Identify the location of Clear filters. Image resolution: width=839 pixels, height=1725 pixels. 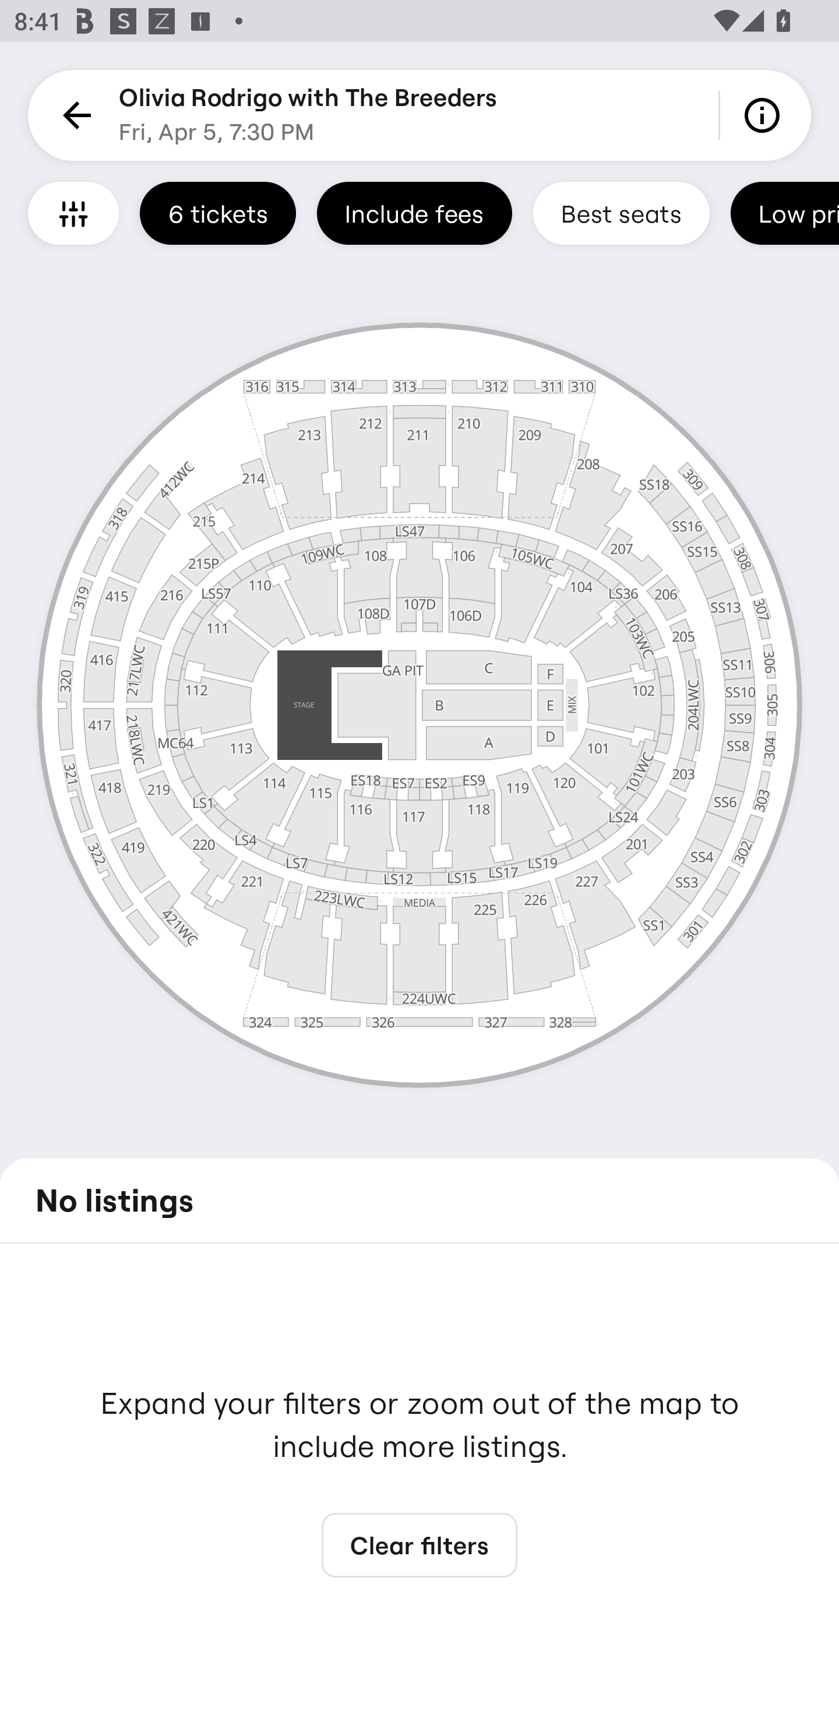
(419, 1546).